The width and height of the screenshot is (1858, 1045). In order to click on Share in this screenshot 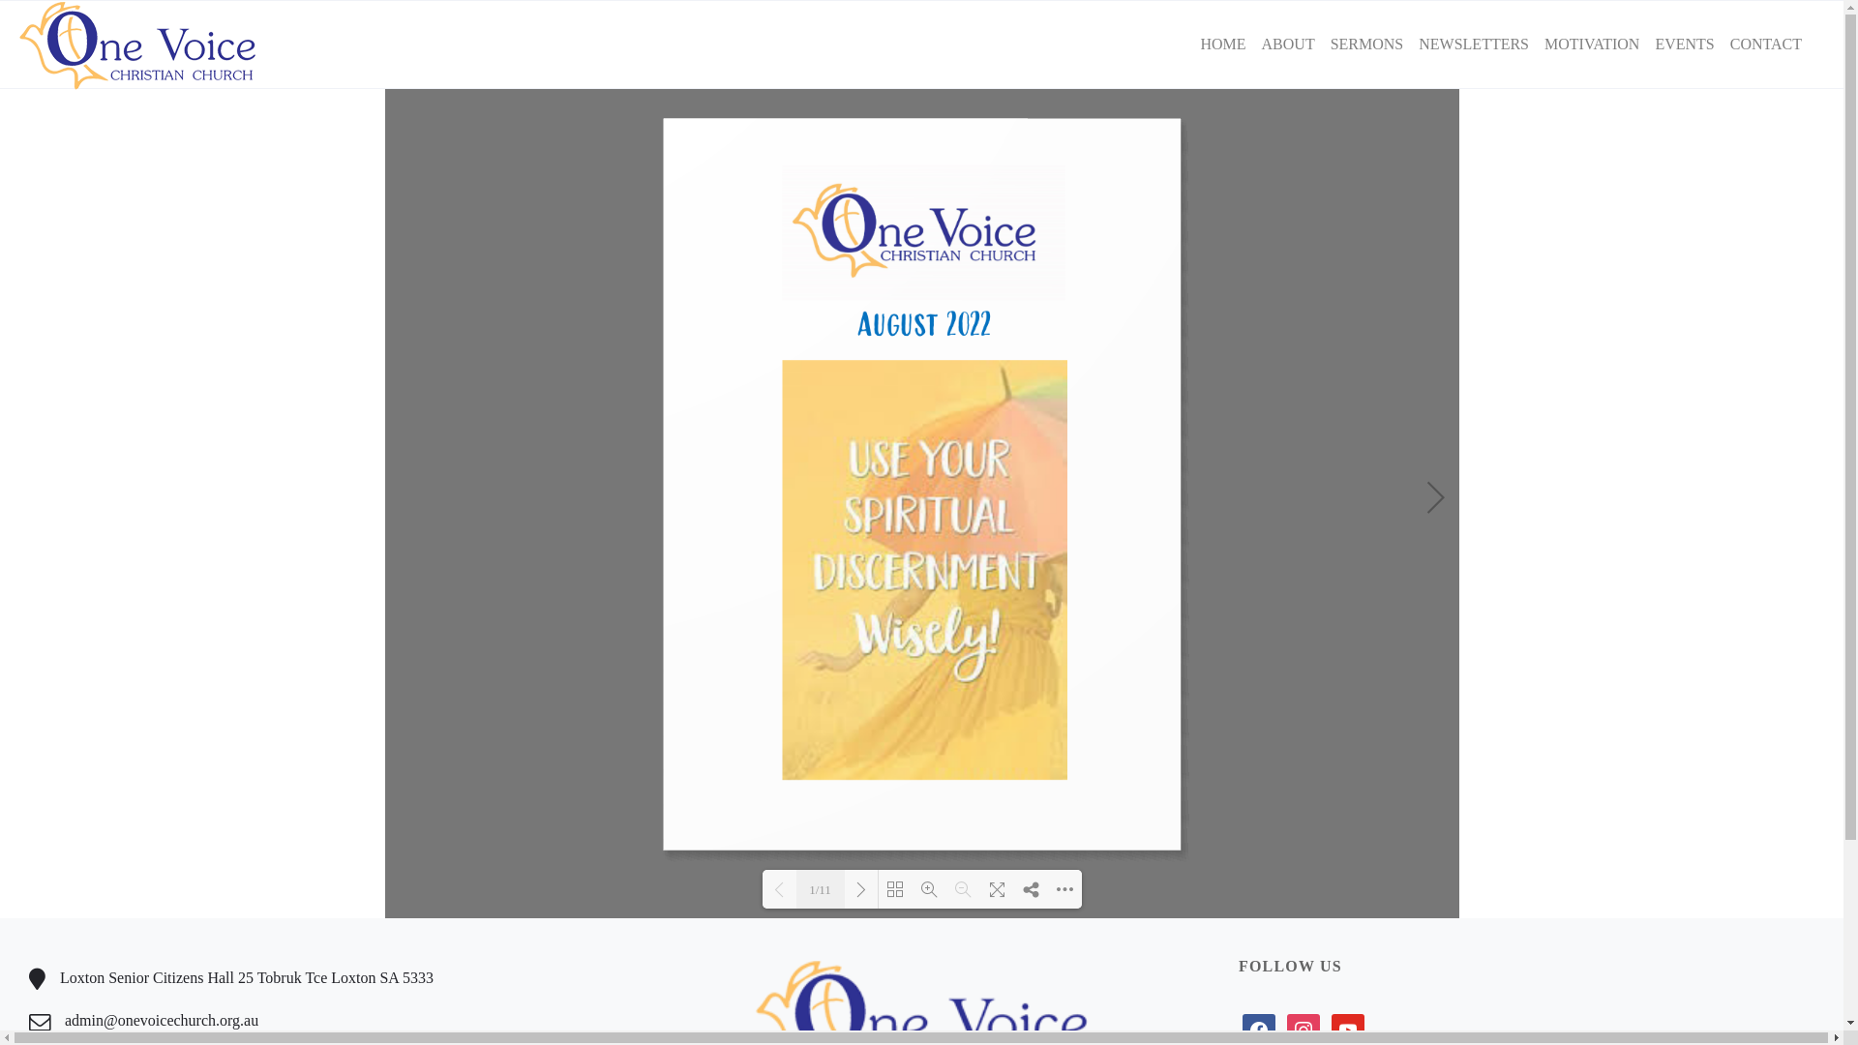, I will do `click(1032, 889)`.